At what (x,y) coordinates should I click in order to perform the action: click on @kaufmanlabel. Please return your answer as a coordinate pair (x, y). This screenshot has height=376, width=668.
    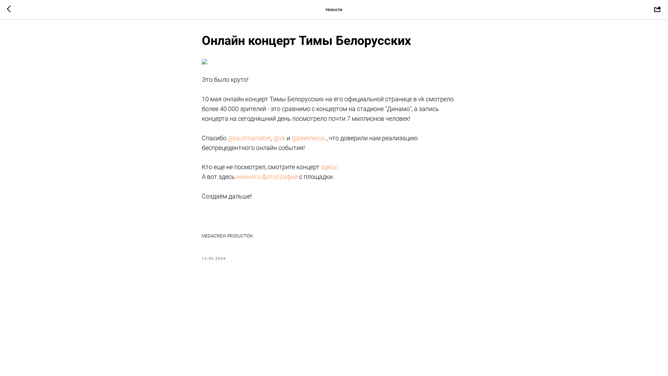
    Looking at the image, I should click on (249, 138).